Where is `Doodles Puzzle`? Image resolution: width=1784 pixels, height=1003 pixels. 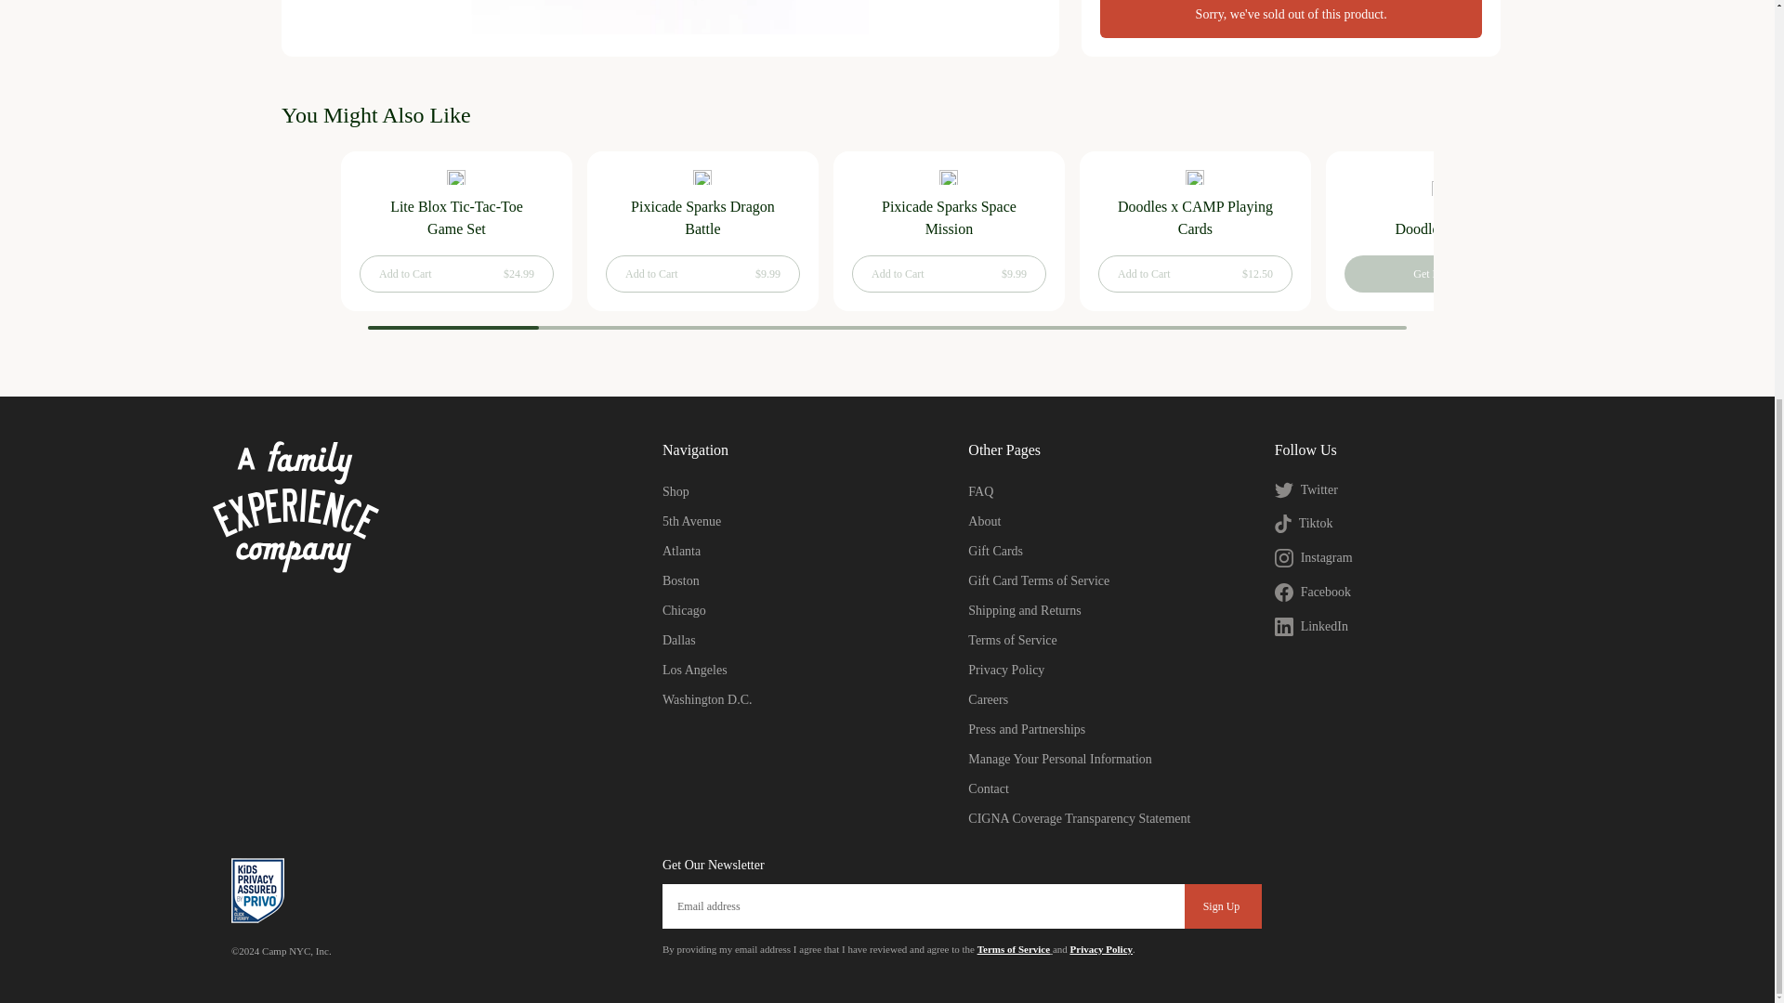 Doodles Puzzle is located at coordinates (1441, 229).